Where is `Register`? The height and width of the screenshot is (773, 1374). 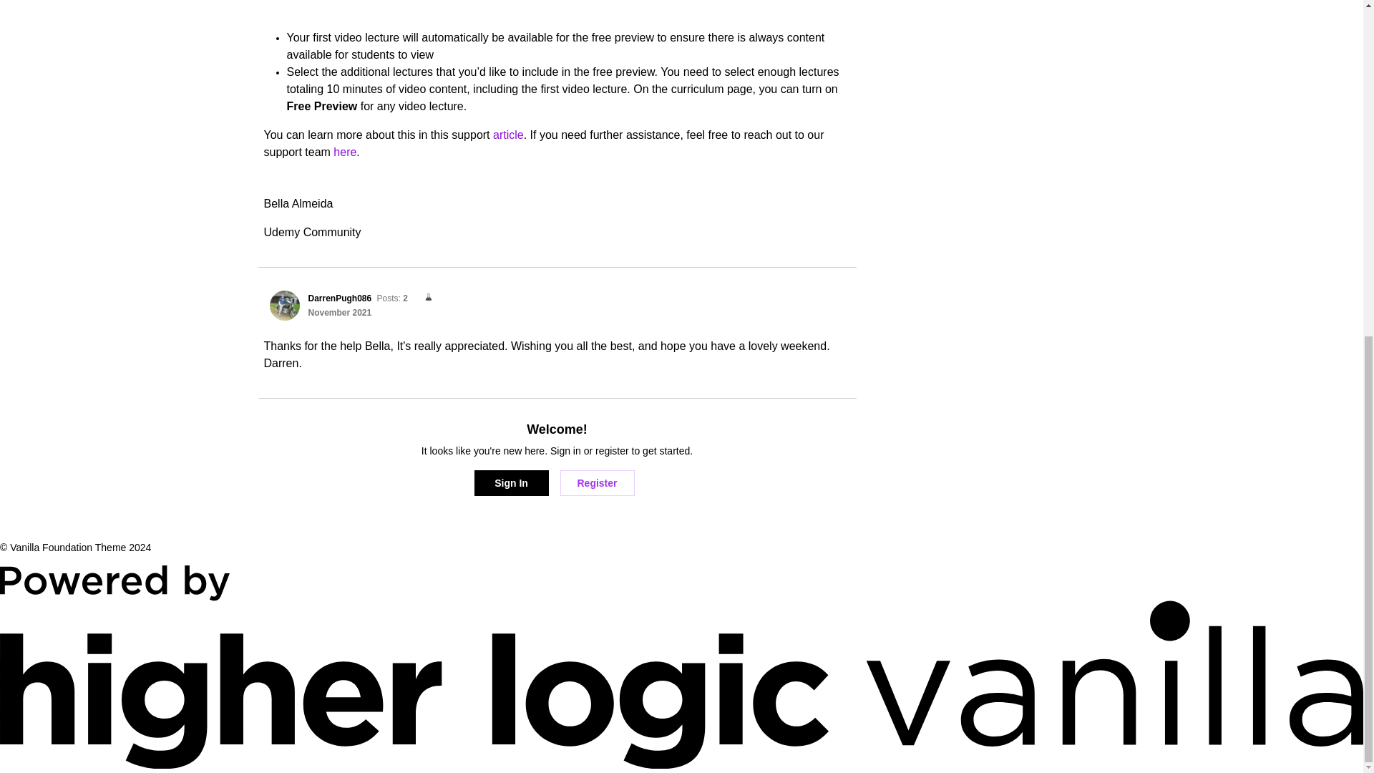
Register is located at coordinates (596, 482).